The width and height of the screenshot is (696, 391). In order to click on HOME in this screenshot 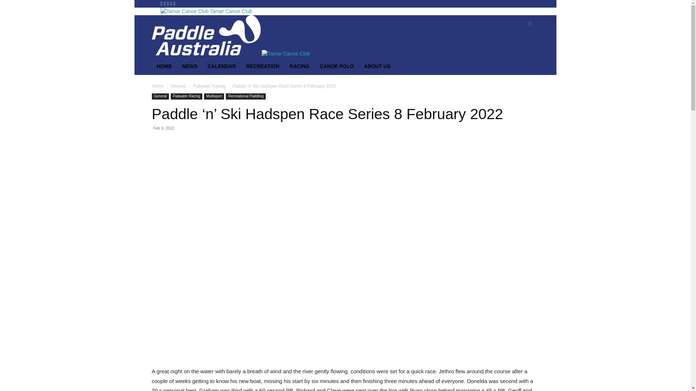, I will do `click(164, 66)`.